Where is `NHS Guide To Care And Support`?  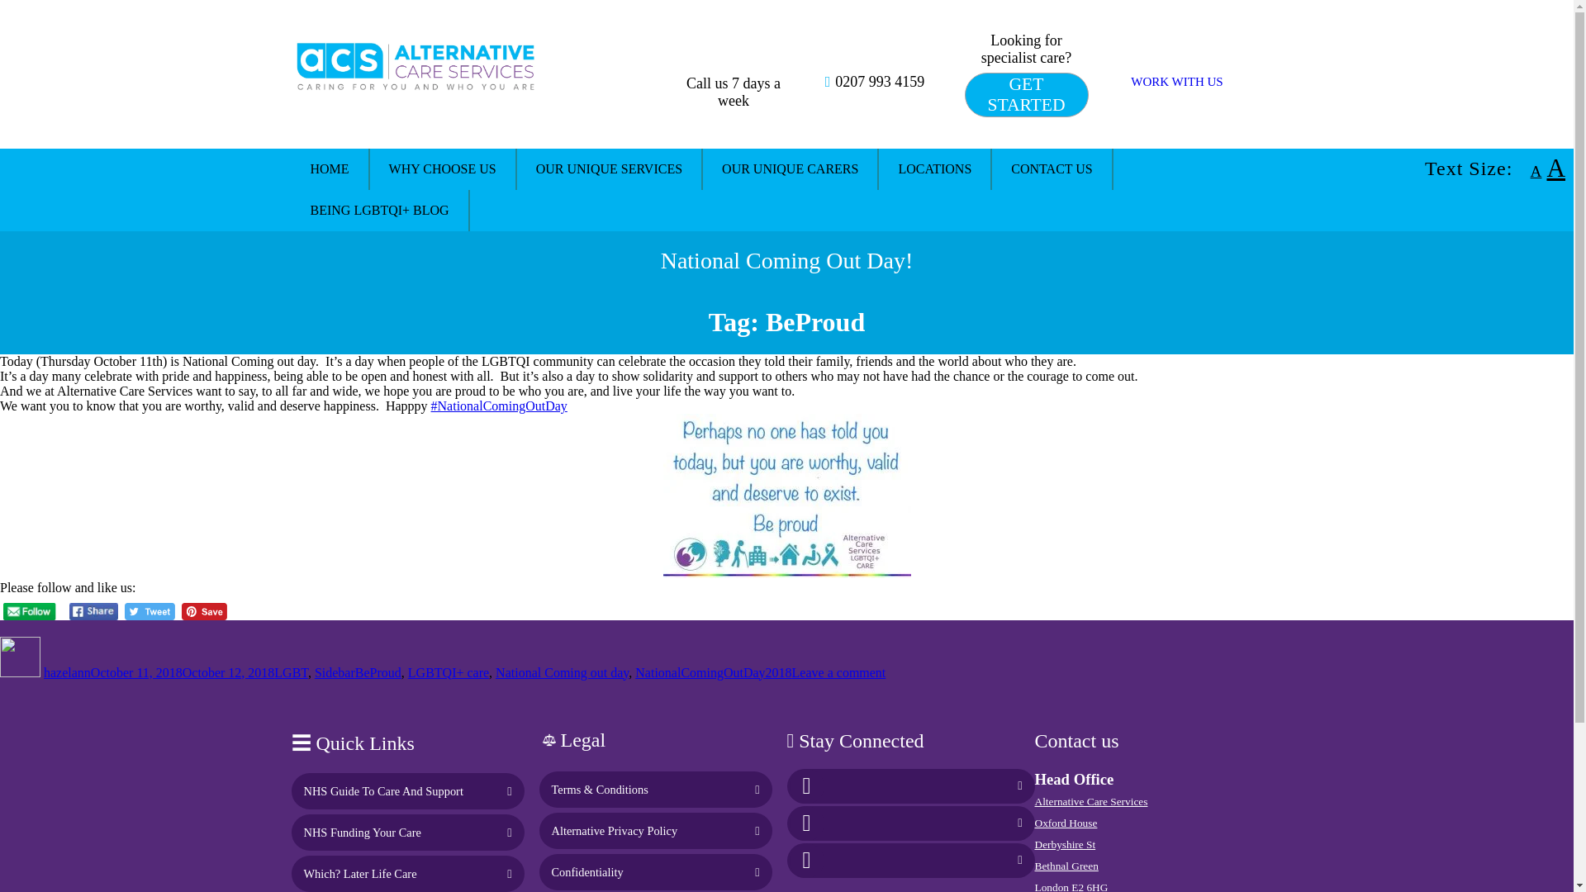 NHS Guide To Care And Support is located at coordinates (383, 791).